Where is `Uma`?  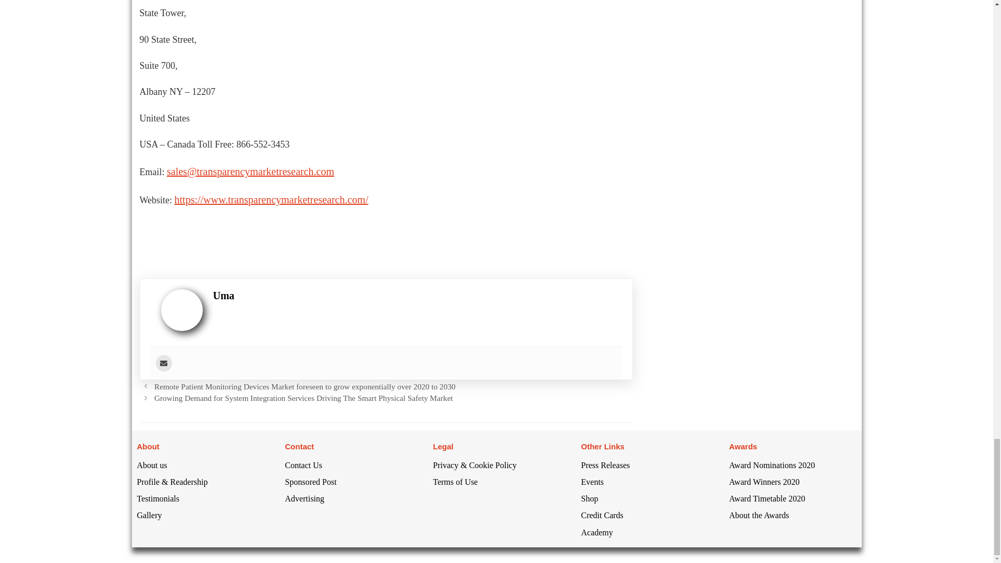 Uma is located at coordinates (223, 295).